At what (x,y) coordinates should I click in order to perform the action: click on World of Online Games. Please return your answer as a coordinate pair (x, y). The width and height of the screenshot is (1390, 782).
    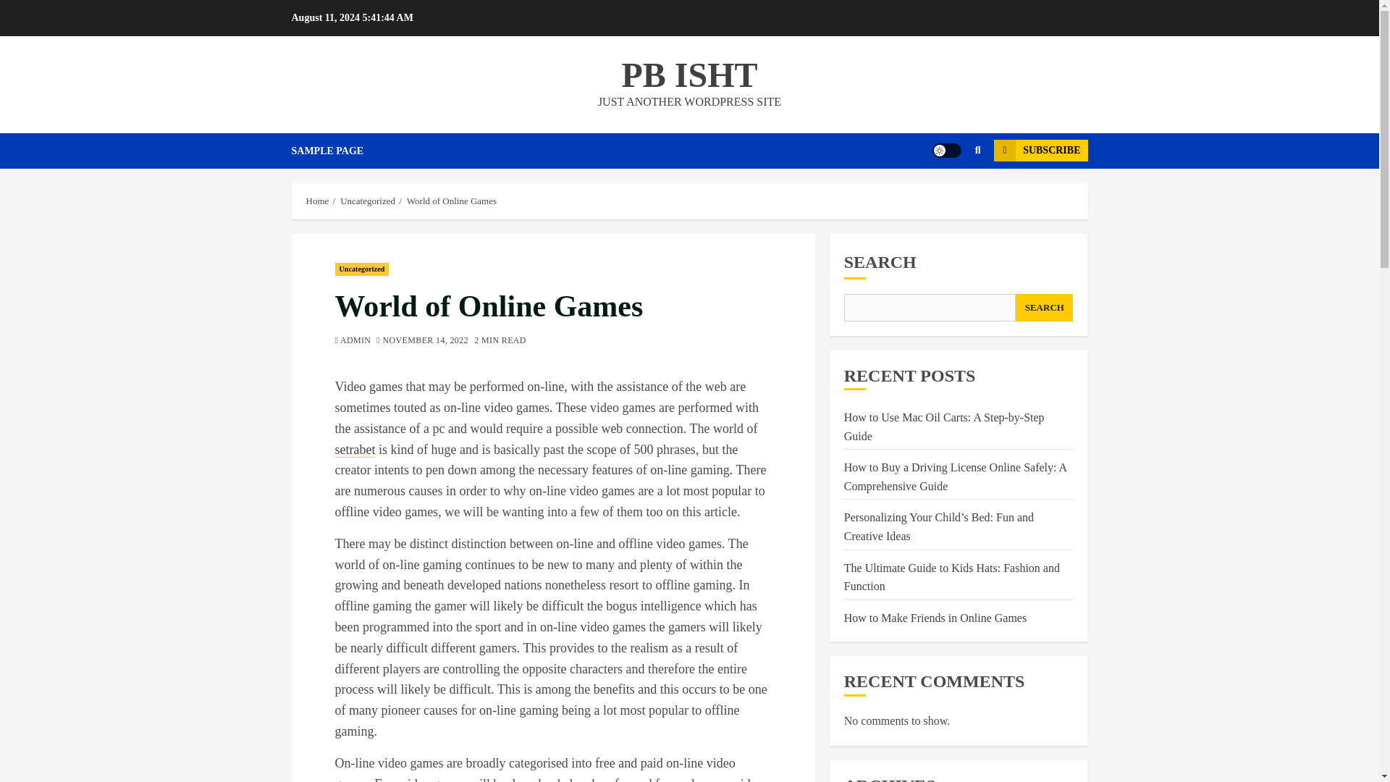
    Looking at the image, I should click on (452, 201).